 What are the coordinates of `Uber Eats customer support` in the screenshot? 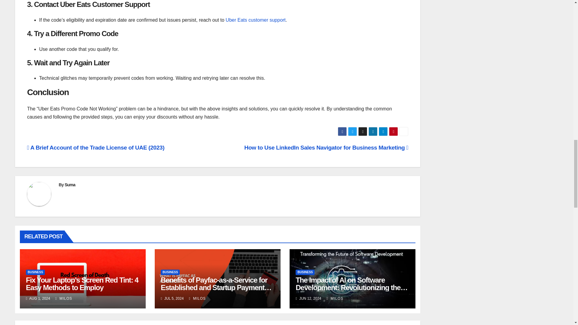 It's located at (256, 20).